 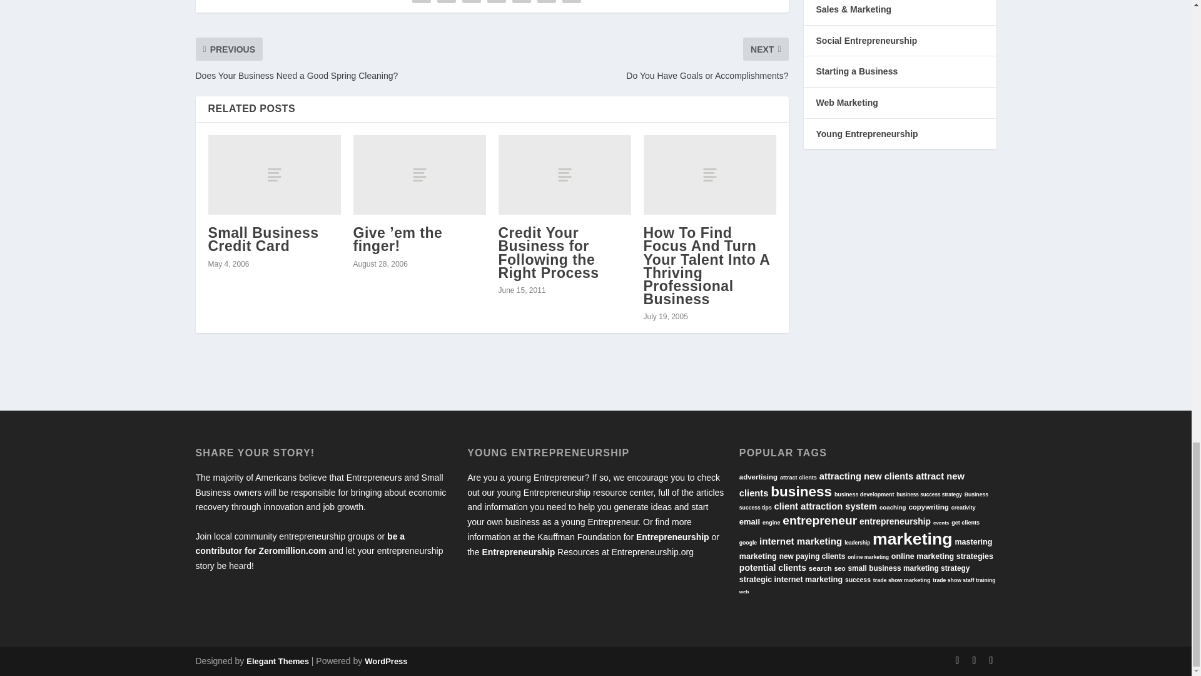 What do you see at coordinates (548, 253) in the screenshot?
I see `Credit Your Business for Following the Right Process` at bounding box center [548, 253].